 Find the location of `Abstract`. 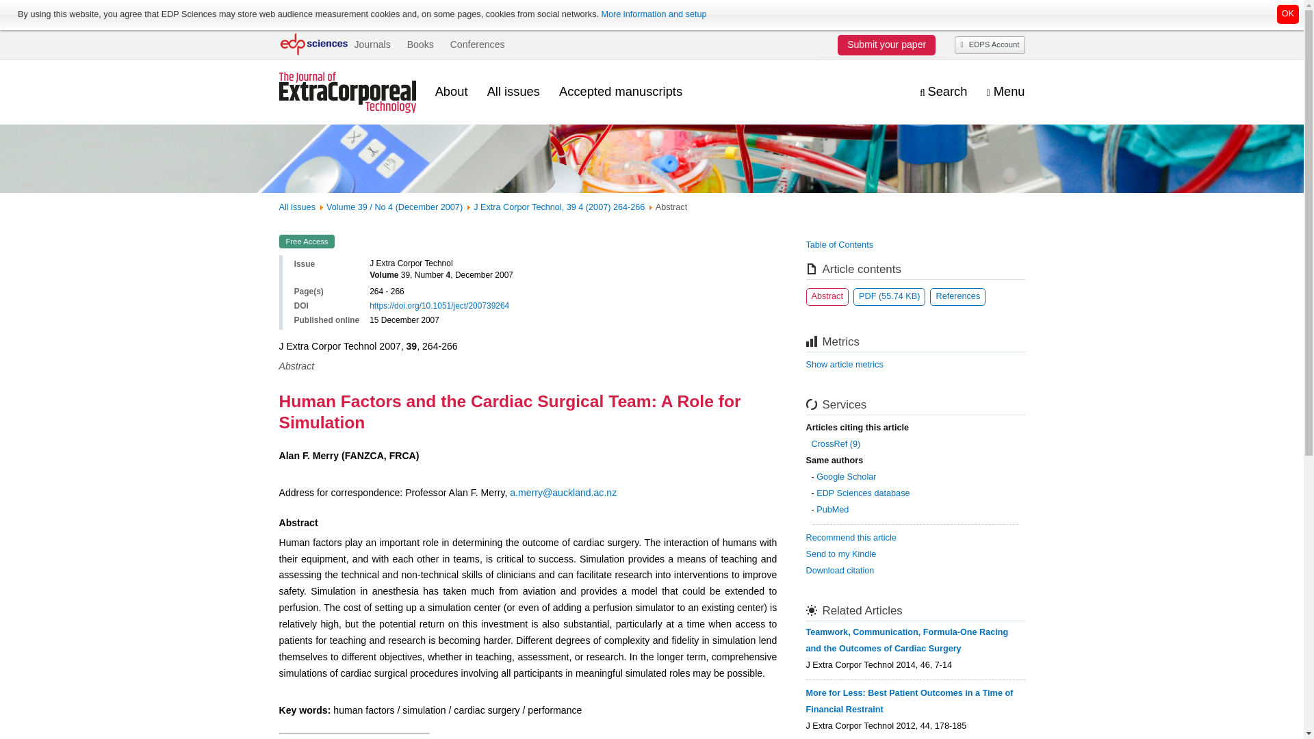

Abstract is located at coordinates (827, 297).